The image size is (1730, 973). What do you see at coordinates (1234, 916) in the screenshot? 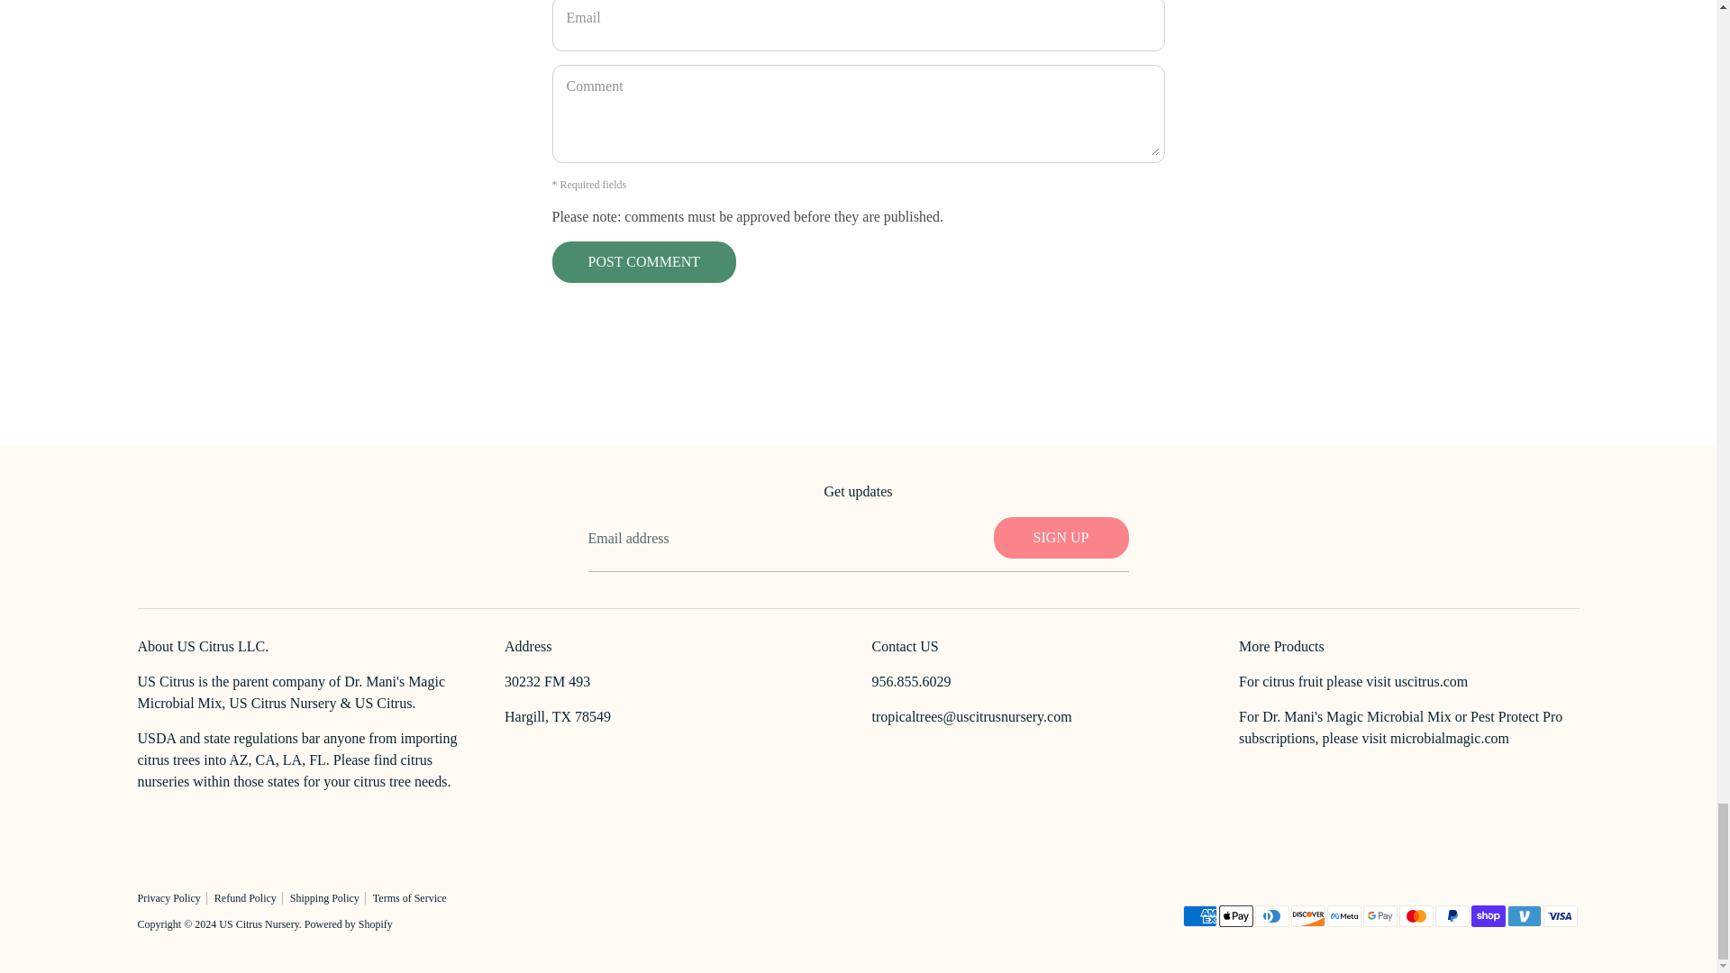
I see `Apple Pay` at bounding box center [1234, 916].